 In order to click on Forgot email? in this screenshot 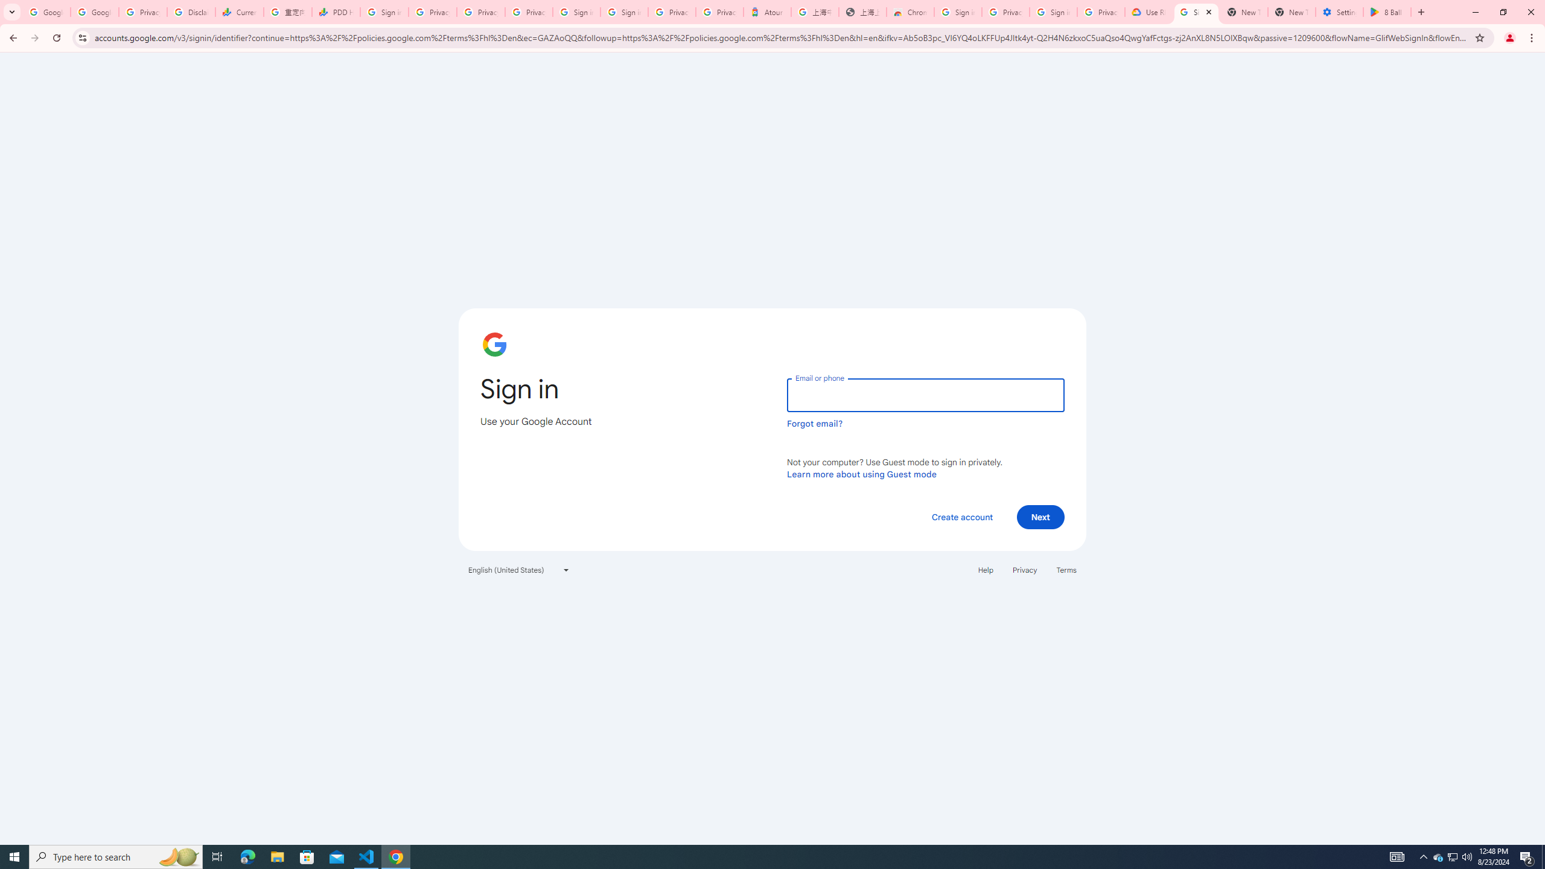, I will do `click(815, 424)`.